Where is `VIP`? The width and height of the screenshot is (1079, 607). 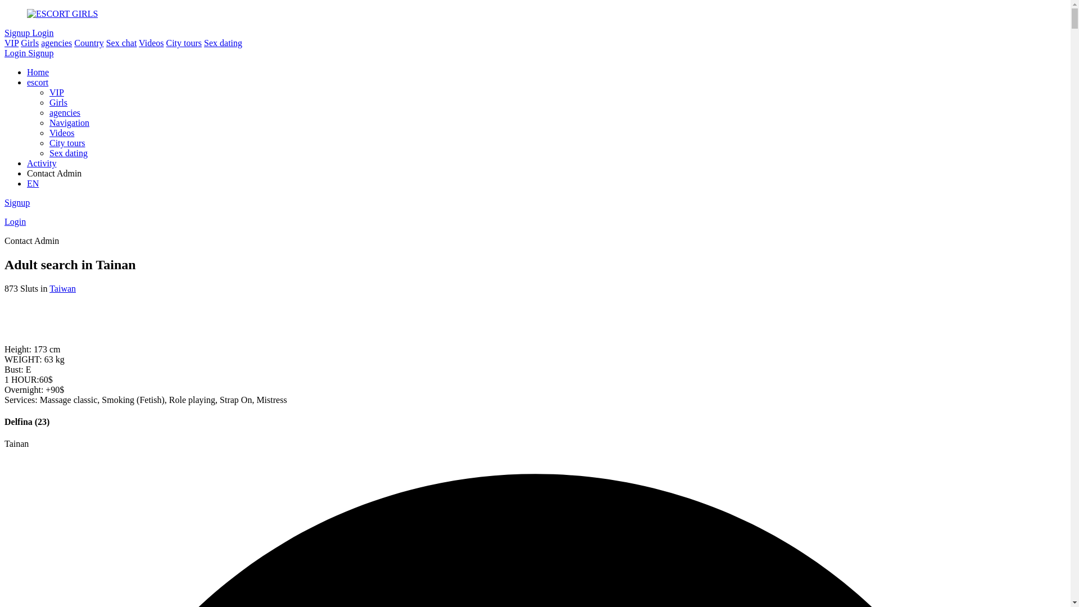 VIP is located at coordinates (57, 92).